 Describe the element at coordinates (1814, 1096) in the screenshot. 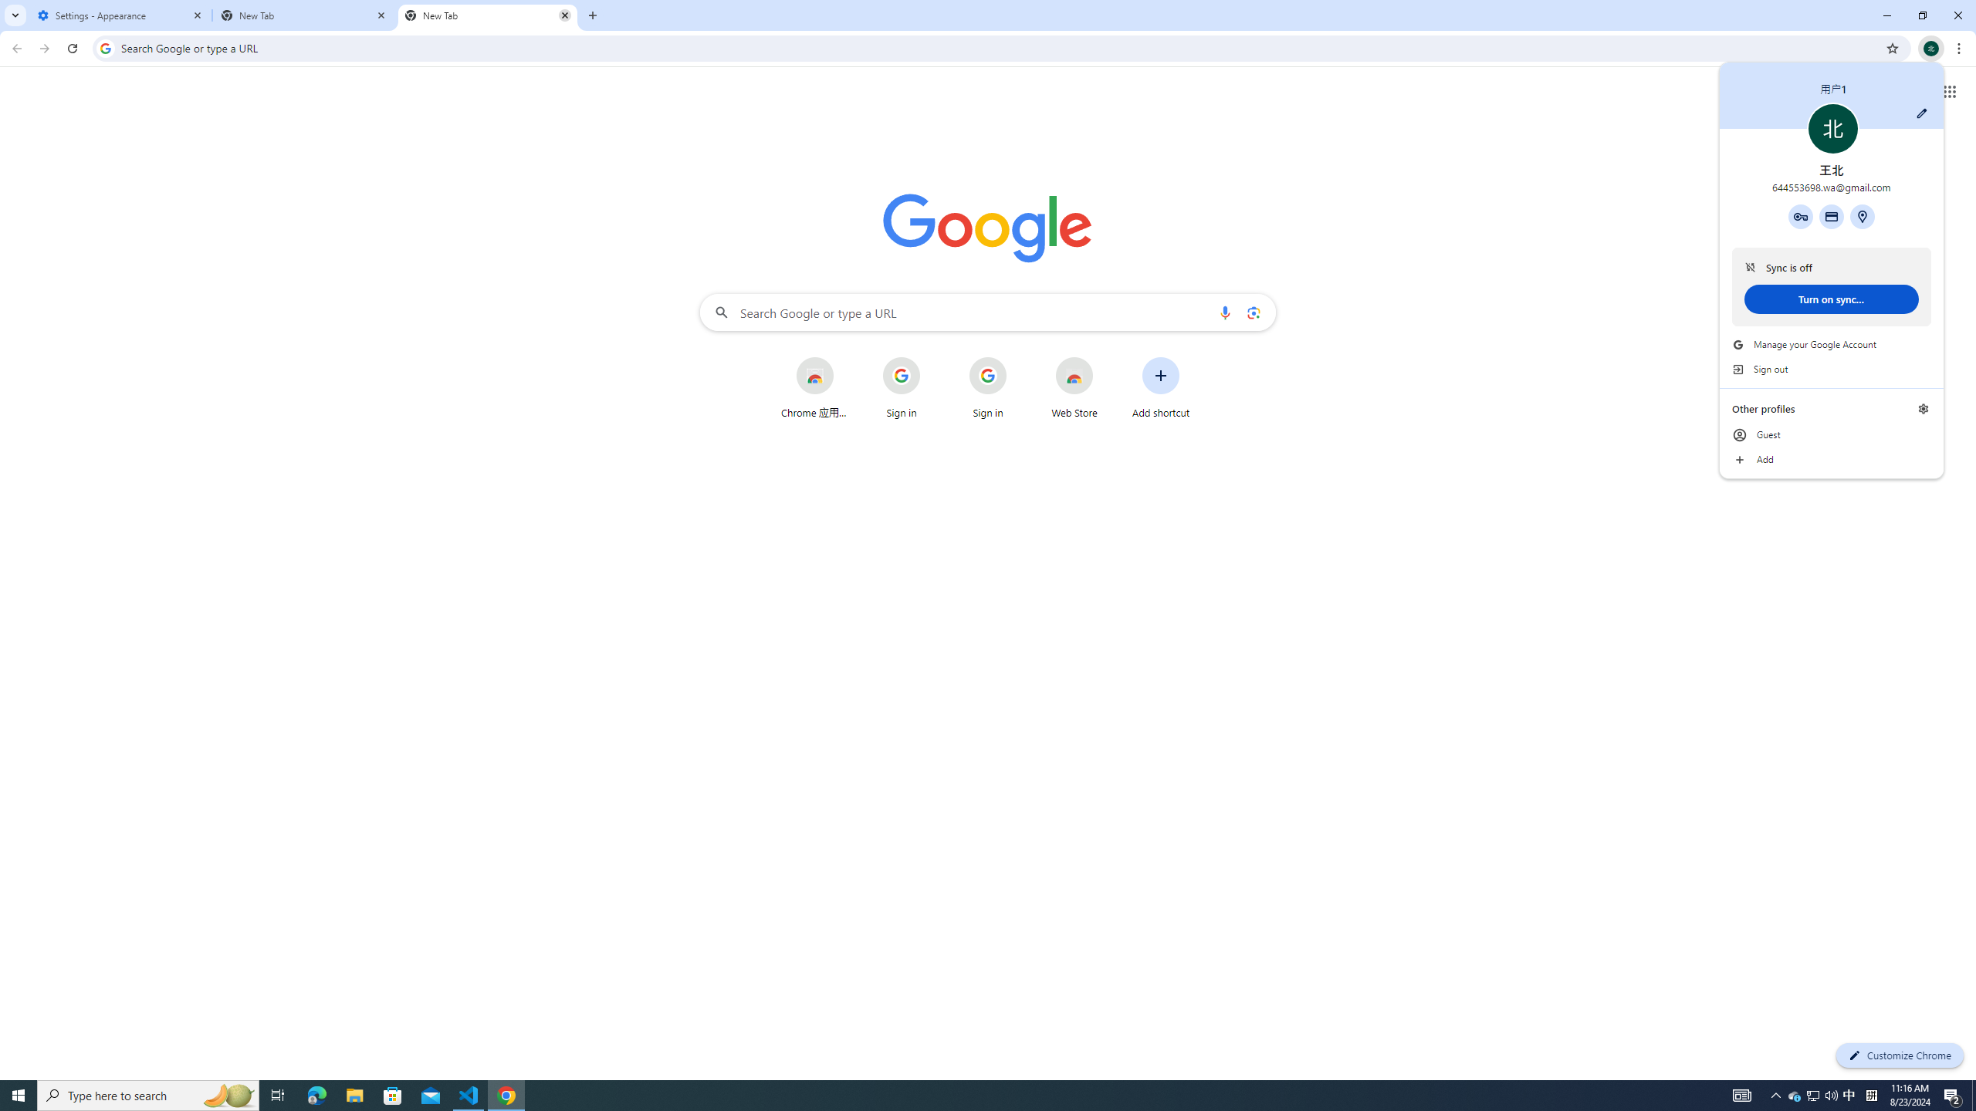

I see `User Promoted Notification Area` at that location.